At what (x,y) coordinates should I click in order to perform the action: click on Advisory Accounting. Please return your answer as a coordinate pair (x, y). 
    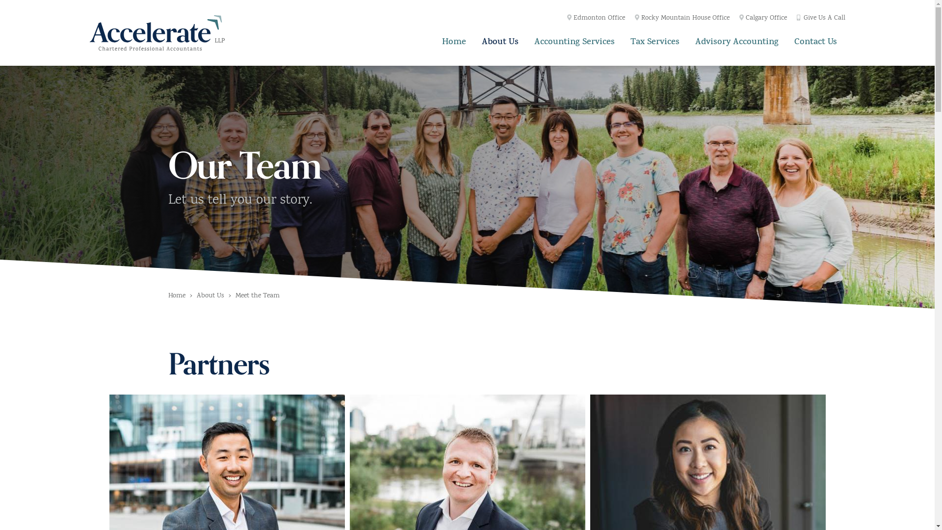
    Looking at the image, I should click on (737, 41).